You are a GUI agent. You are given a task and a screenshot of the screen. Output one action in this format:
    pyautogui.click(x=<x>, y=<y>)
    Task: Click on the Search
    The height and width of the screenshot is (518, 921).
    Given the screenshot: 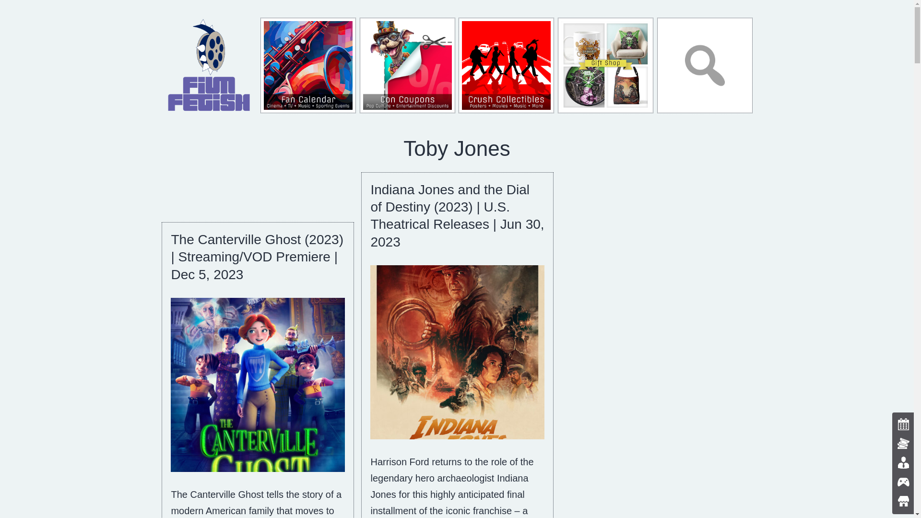 What is the action you would take?
    pyautogui.click(x=705, y=65)
    